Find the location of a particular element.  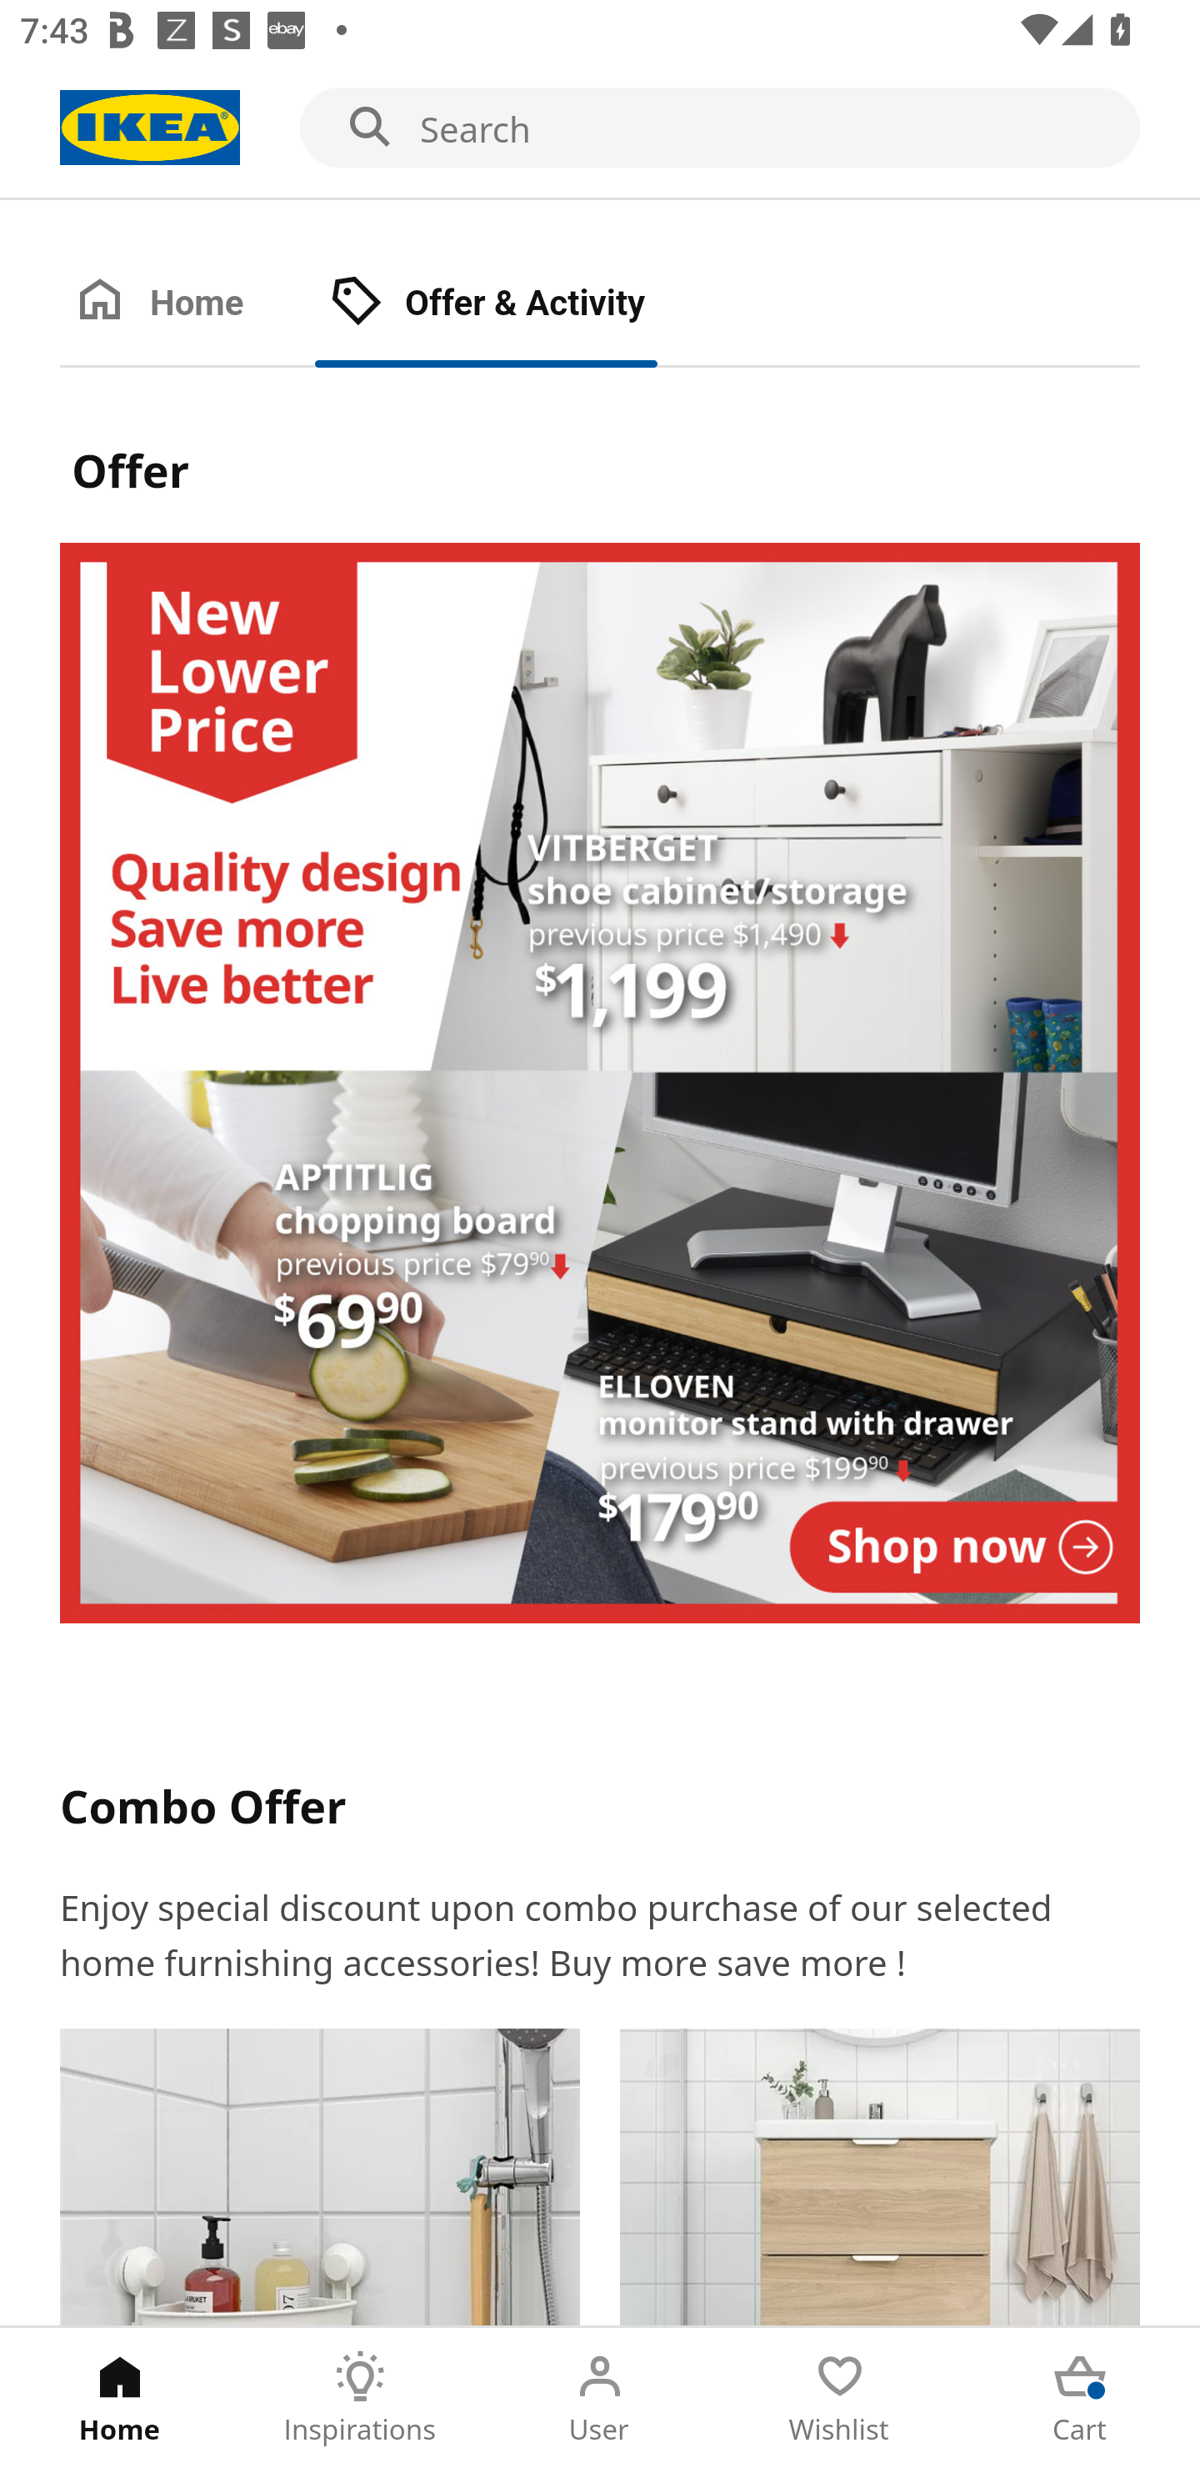

Search is located at coordinates (600, 128).